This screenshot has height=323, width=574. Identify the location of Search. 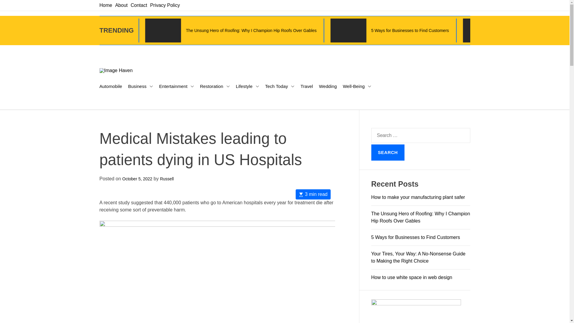
(388, 152).